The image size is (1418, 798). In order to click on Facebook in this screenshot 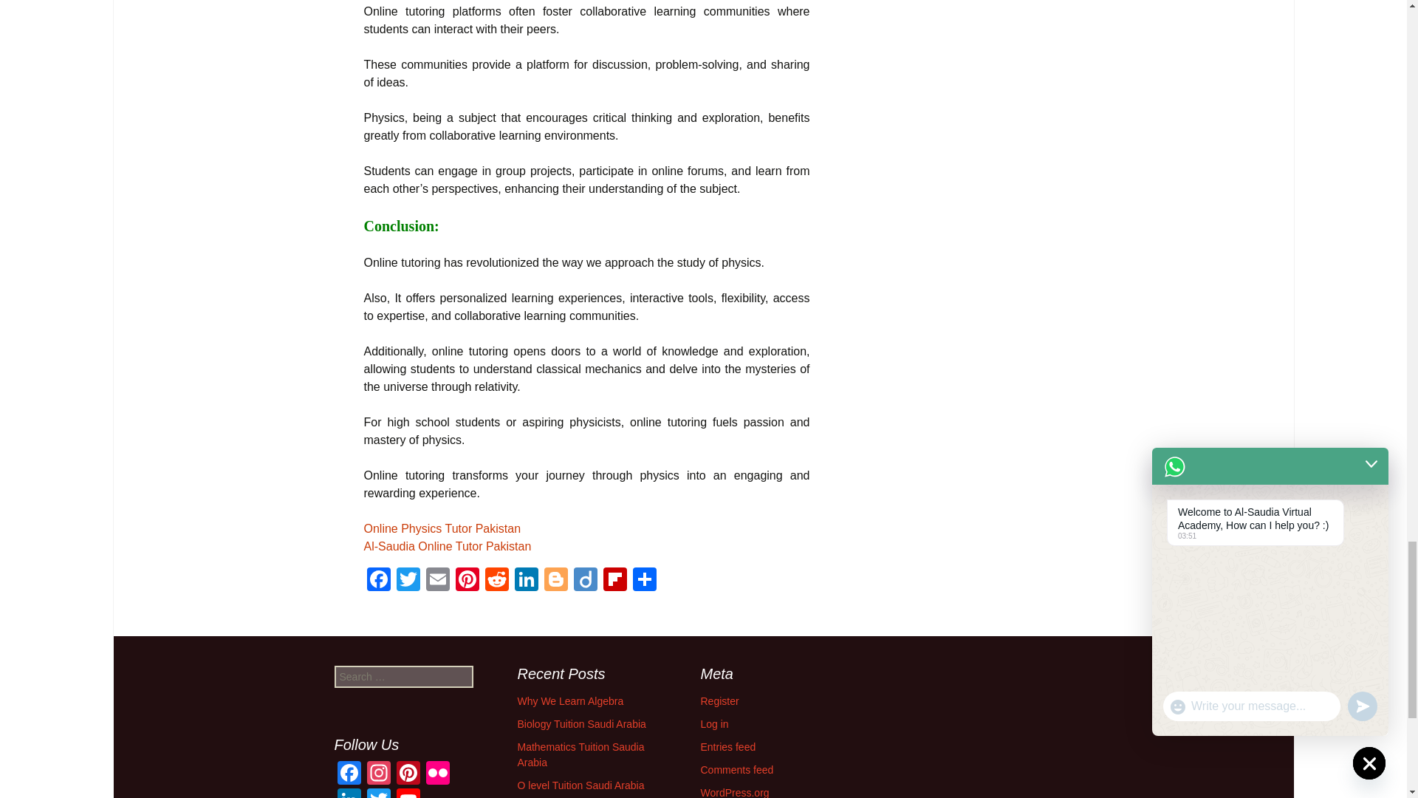, I will do `click(348, 774)`.